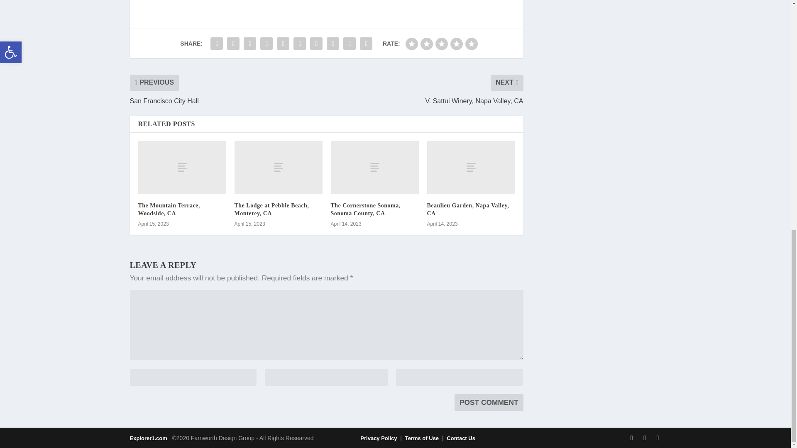 Image resolution: width=797 pixels, height=448 pixels. Describe the element at coordinates (233, 44) in the screenshot. I see `Share "The Ritz-Carlton, Half Moon Bay, CA" via Twitter` at that location.